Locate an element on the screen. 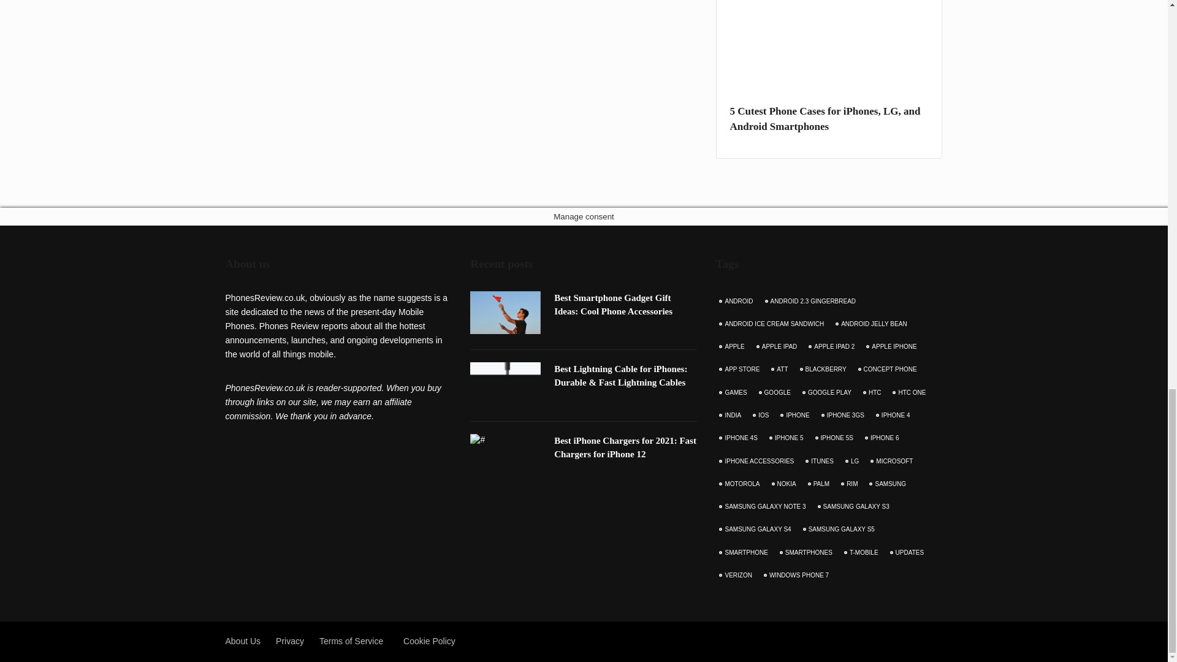 The height and width of the screenshot is (662, 1177). Best iPhone Chargers for 2021: Fast Chargers for iPhone 12 is located at coordinates (625, 447).